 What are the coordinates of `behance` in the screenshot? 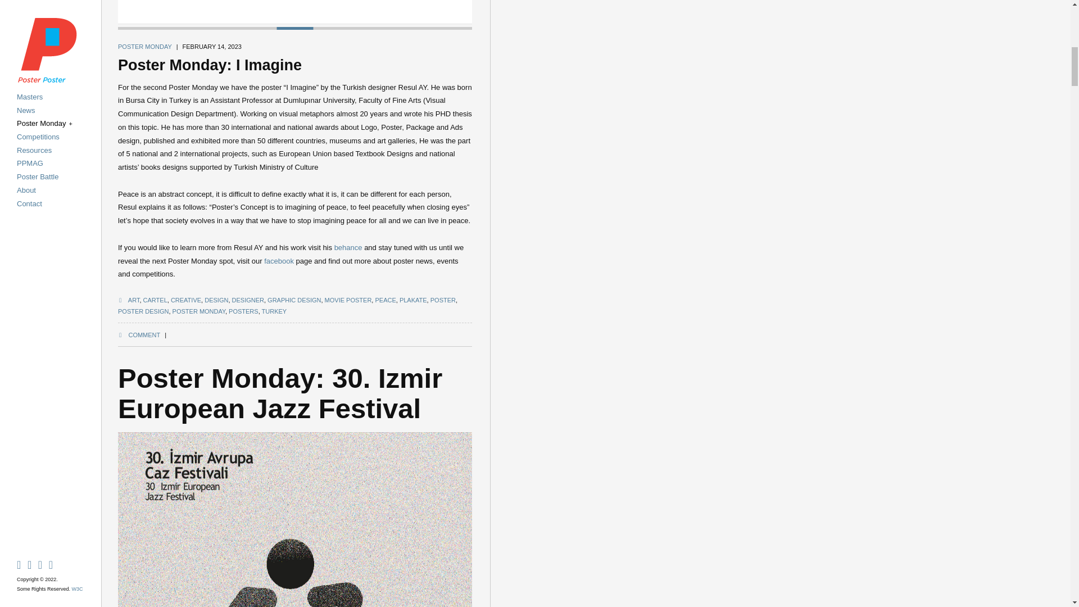 It's located at (348, 247).